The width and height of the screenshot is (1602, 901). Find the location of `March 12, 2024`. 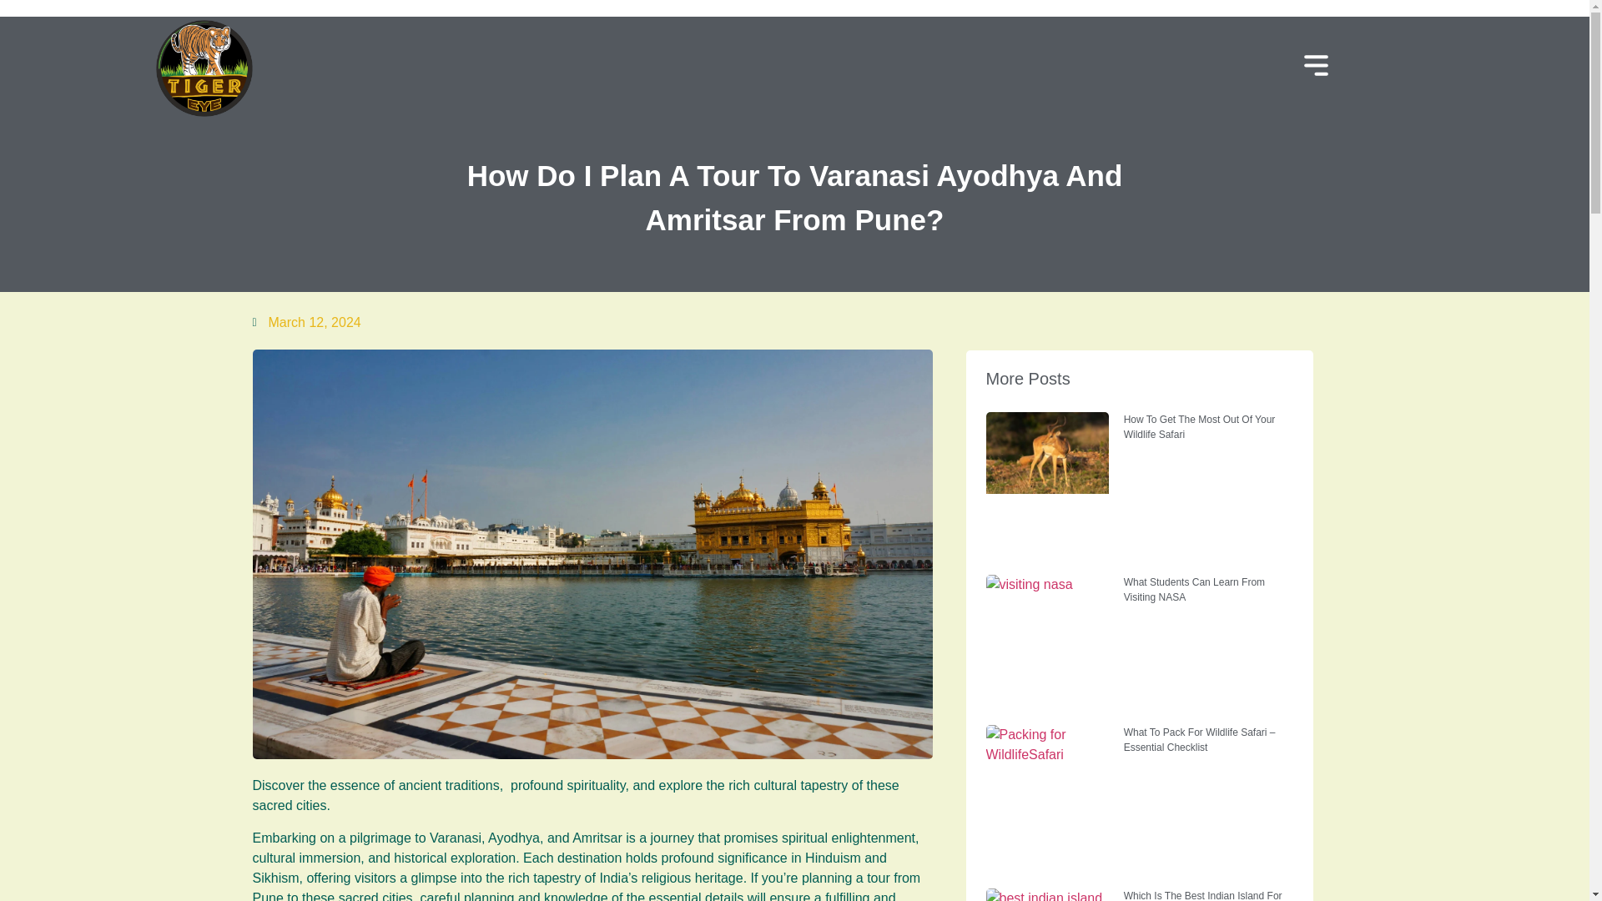

March 12, 2024 is located at coordinates (305, 322).